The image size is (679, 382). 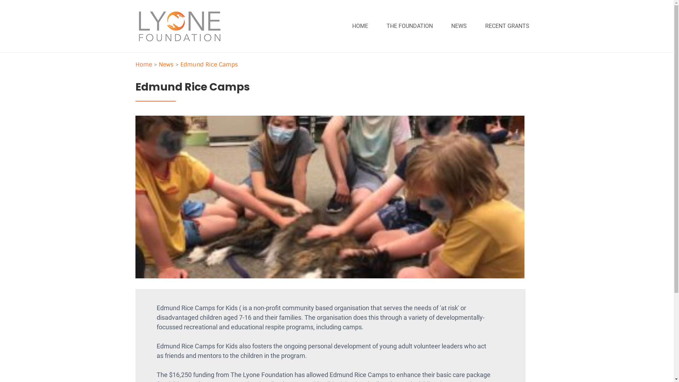 What do you see at coordinates (507, 26) in the screenshot?
I see `RECENT GRANTS` at bounding box center [507, 26].